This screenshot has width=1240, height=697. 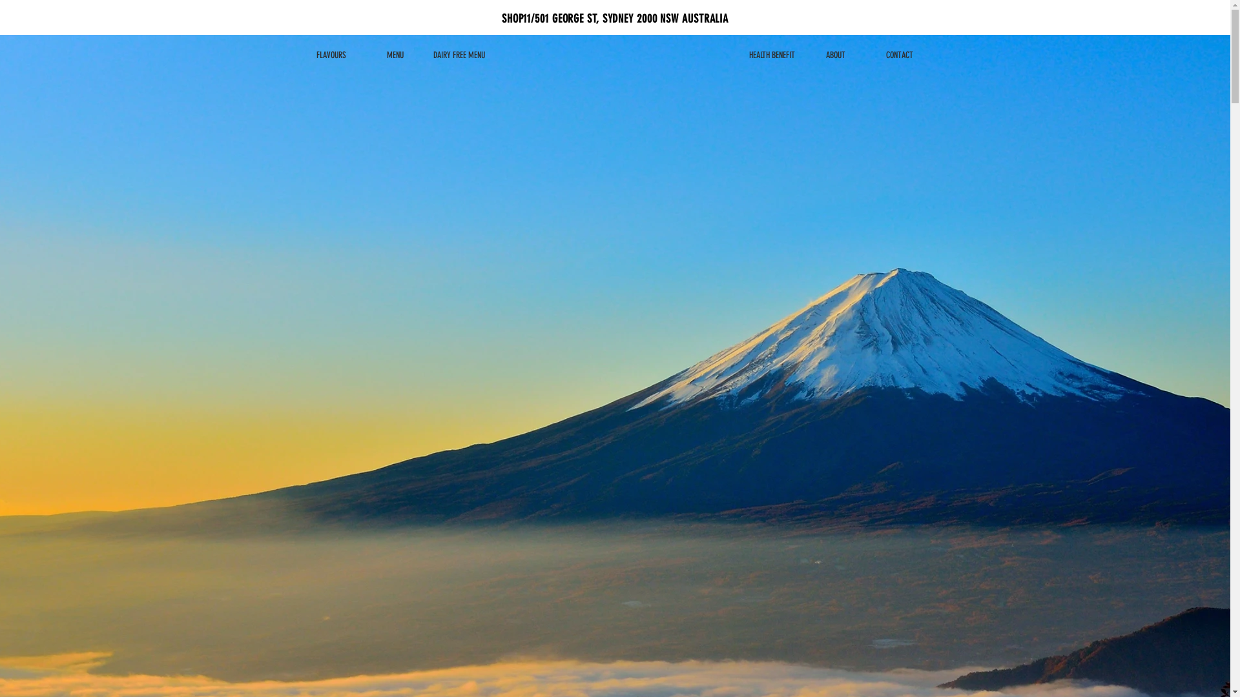 I want to click on HOME, so click(x=167, y=103).